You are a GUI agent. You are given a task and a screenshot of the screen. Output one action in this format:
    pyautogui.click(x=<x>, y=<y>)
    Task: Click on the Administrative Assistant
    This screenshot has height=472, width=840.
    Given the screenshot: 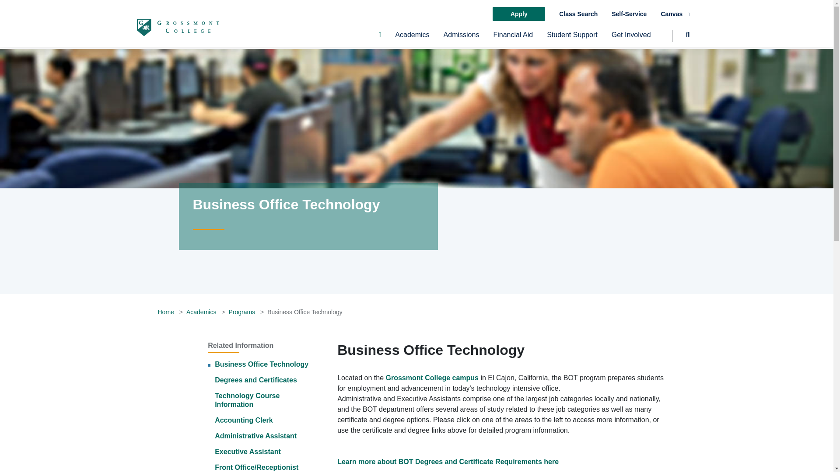 What is the action you would take?
    pyautogui.click(x=255, y=436)
    